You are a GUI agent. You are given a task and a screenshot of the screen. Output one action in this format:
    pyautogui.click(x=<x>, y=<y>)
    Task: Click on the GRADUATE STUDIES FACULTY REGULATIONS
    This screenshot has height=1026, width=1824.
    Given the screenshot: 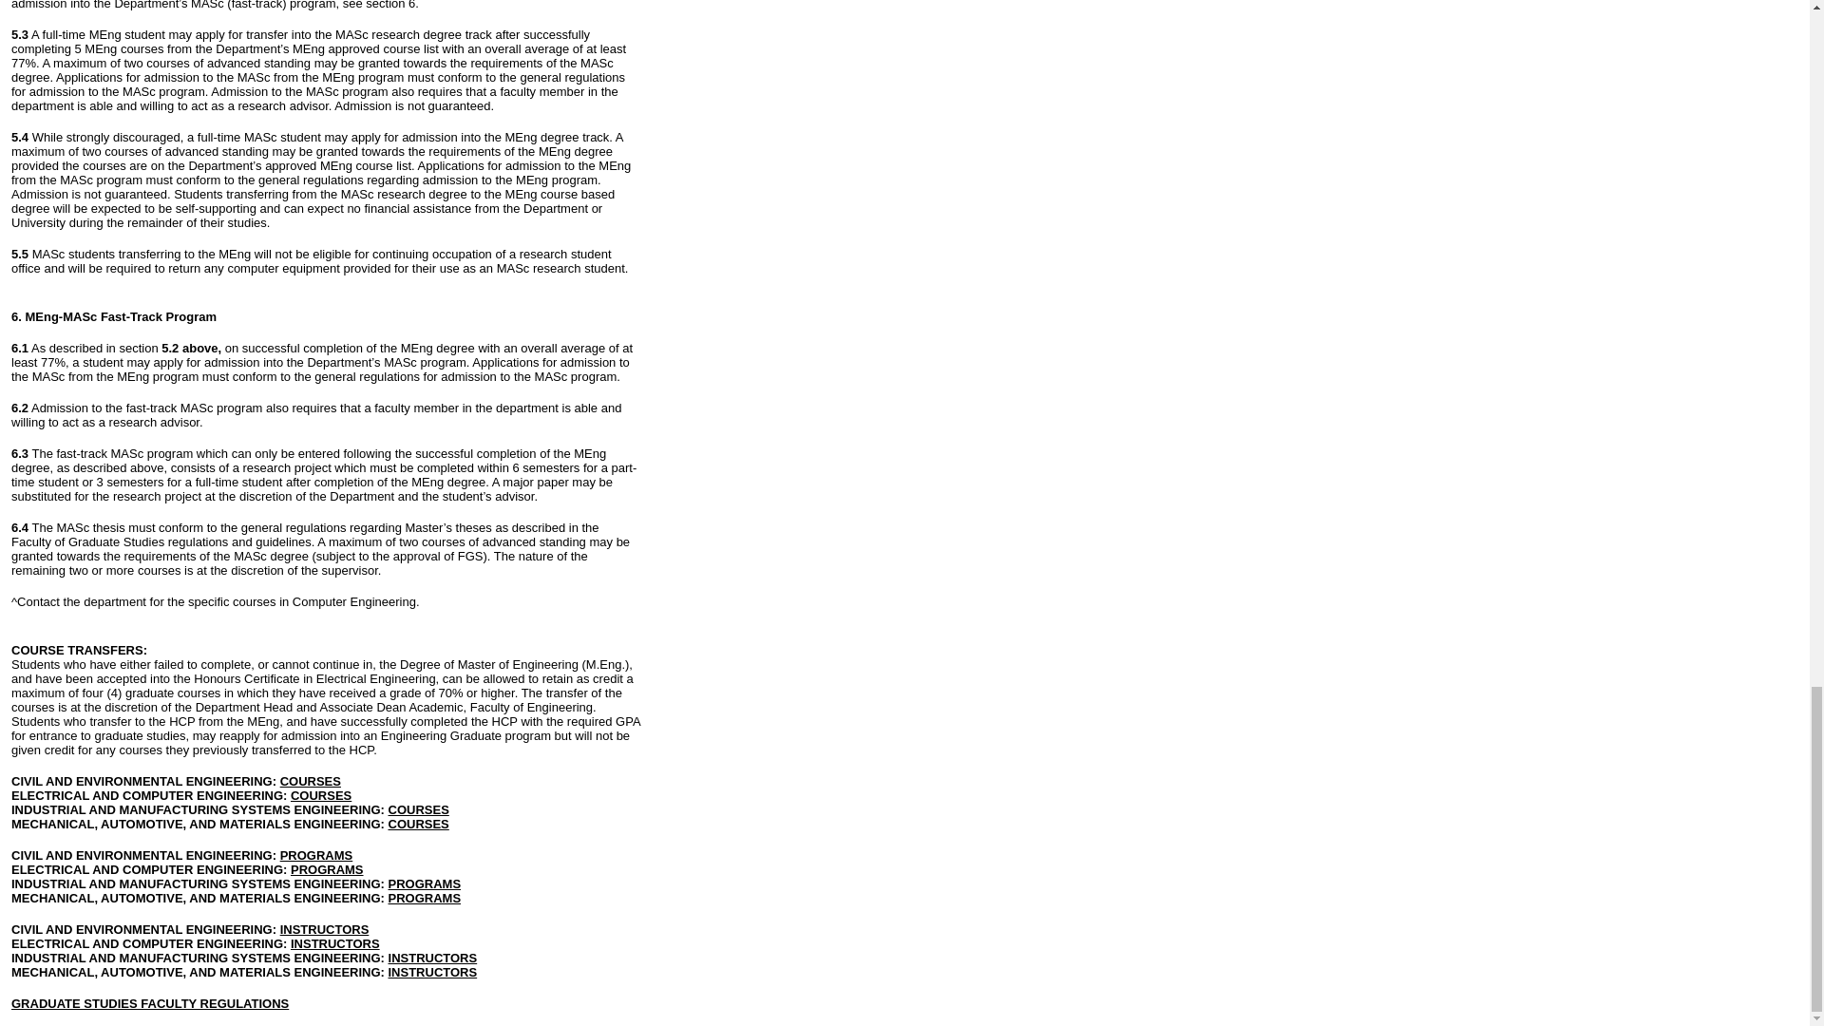 What is the action you would take?
    pyautogui.click(x=149, y=1001)
    